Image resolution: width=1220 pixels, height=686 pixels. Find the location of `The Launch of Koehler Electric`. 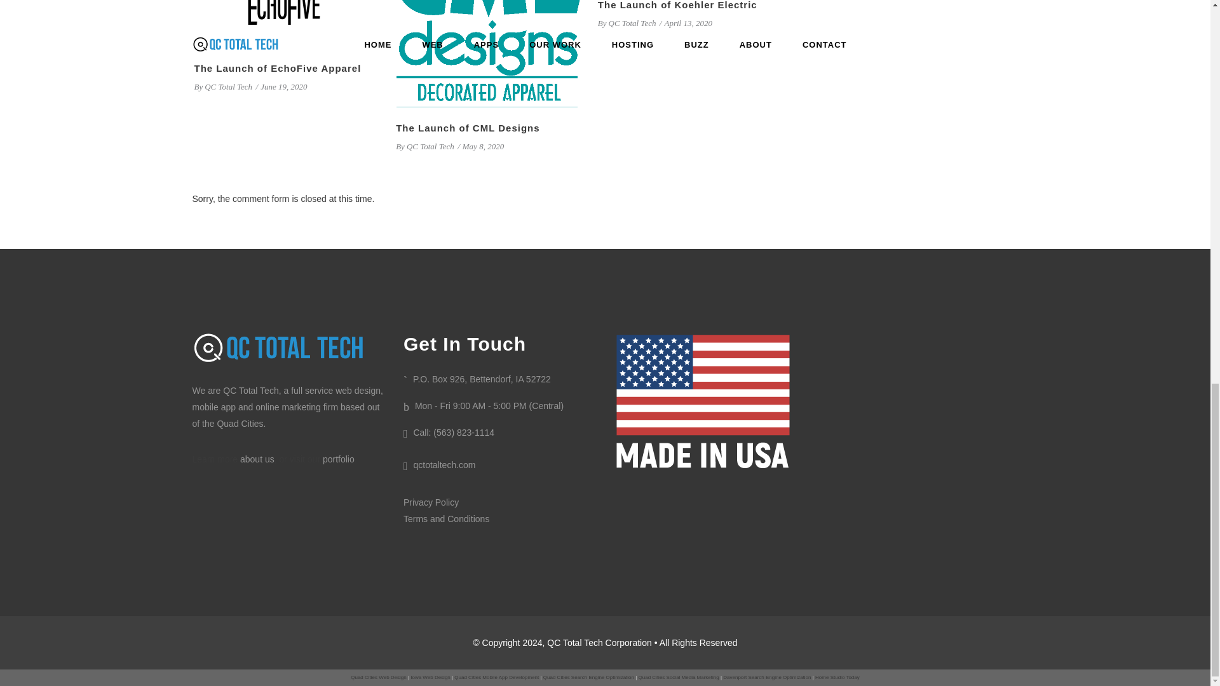

The Launch of Koehler Electric is located at coordinates (677, 5).